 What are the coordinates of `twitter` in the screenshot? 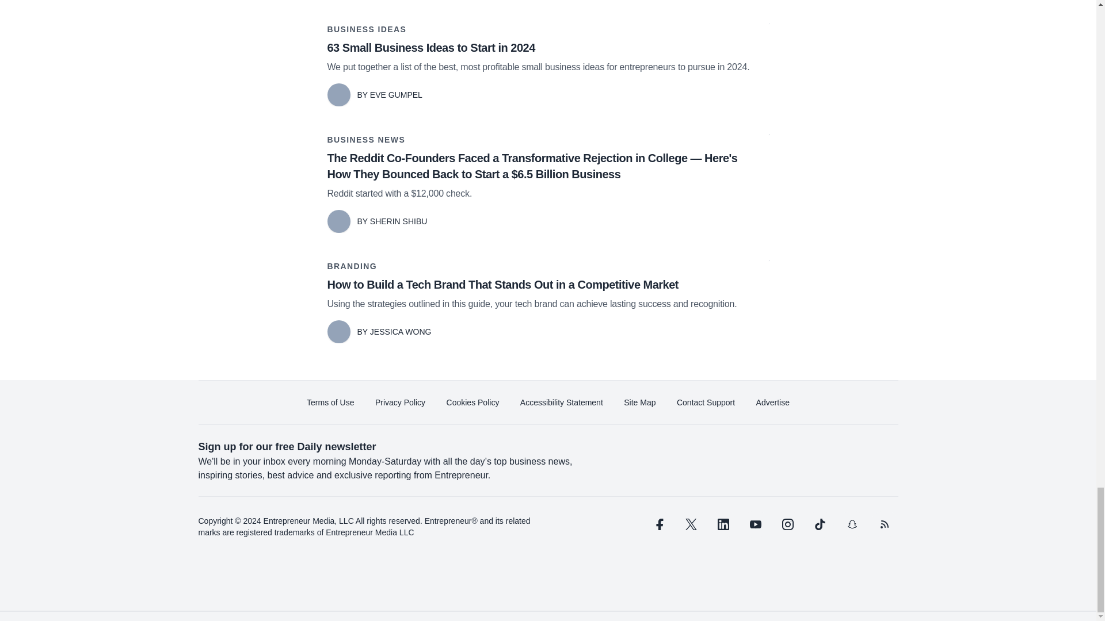 It's located at (691, 524).